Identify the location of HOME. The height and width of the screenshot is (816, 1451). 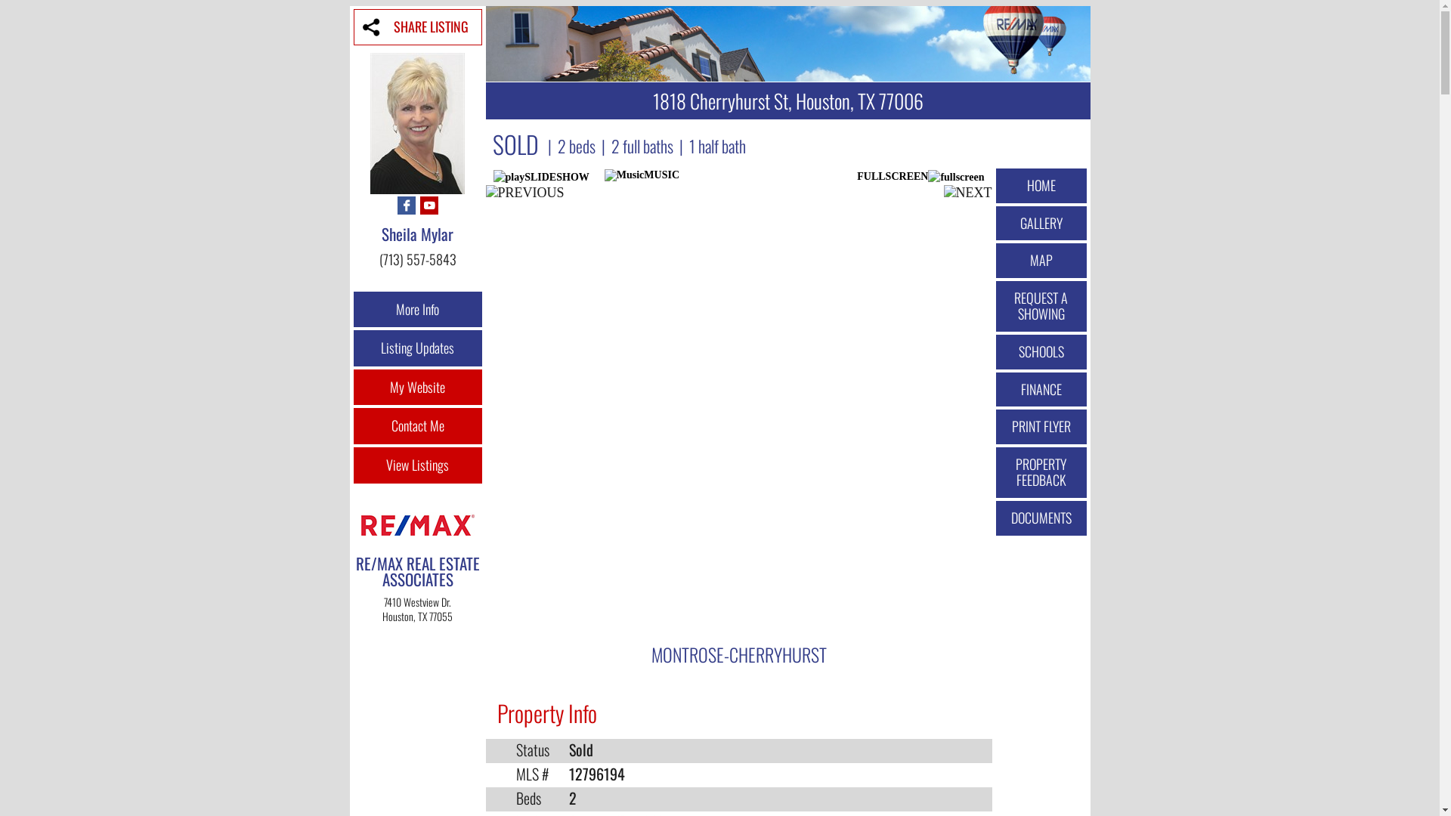
(1041, 186).